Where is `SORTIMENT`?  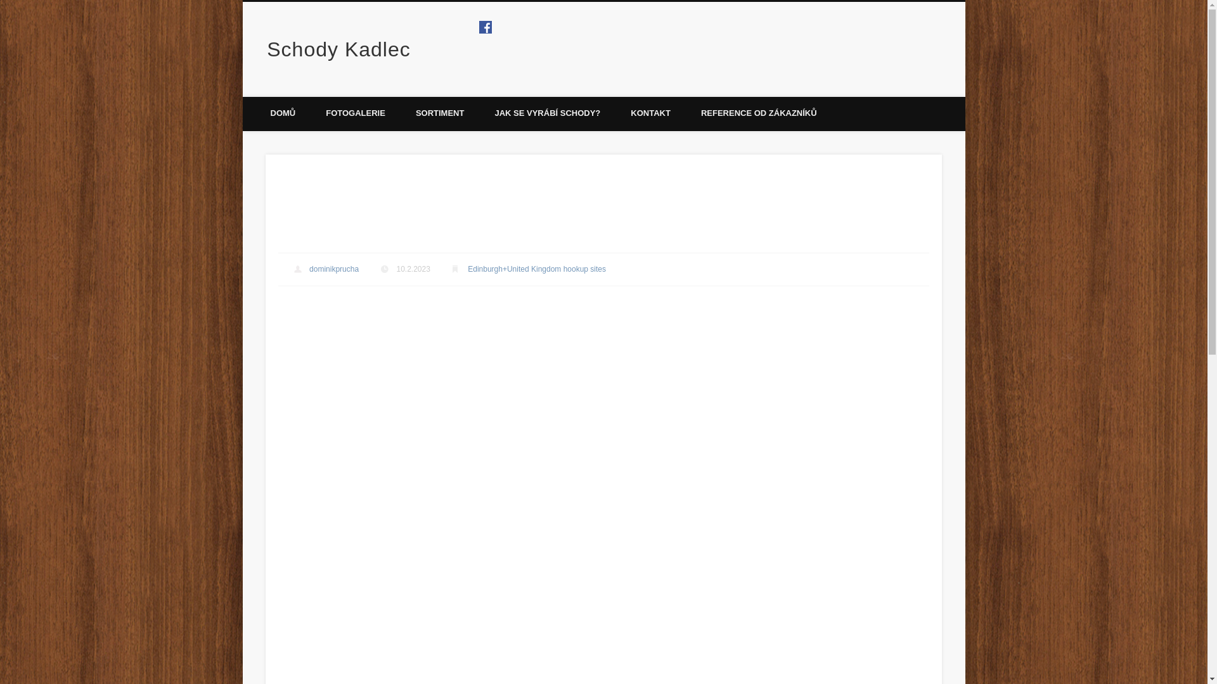 SORTIMENT is located at coordinates (440, 114).